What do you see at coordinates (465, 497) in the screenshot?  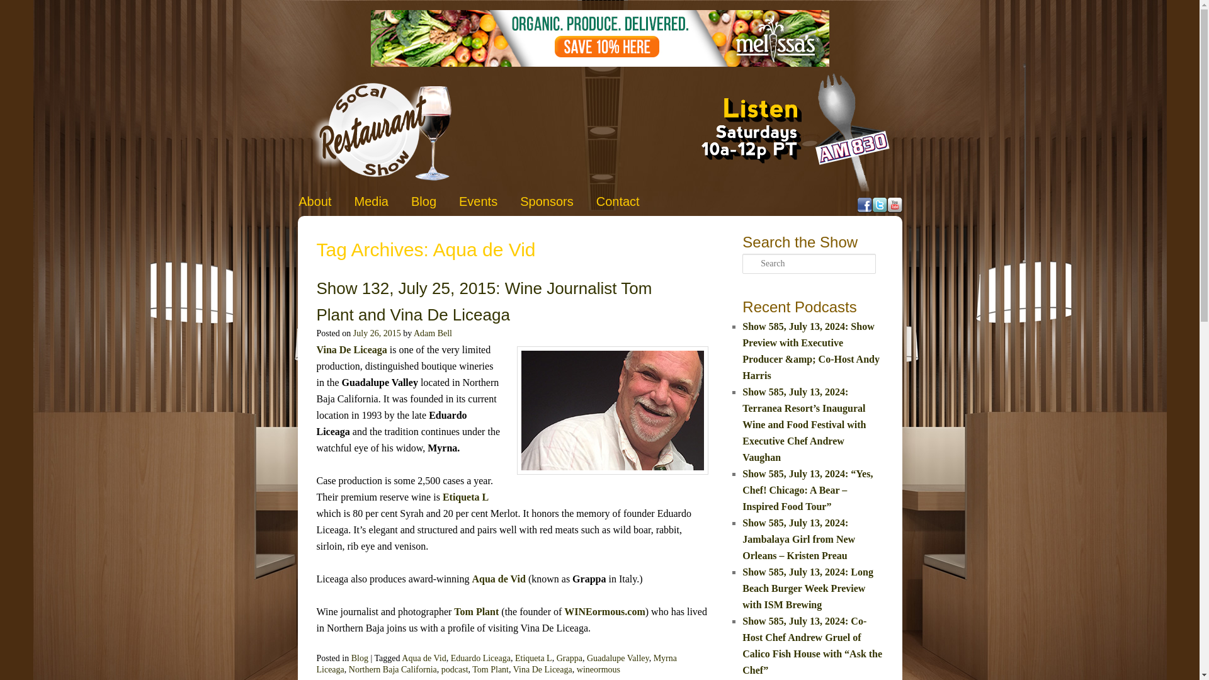 I see `Etiqueta L` at bounding box center [465, 497].